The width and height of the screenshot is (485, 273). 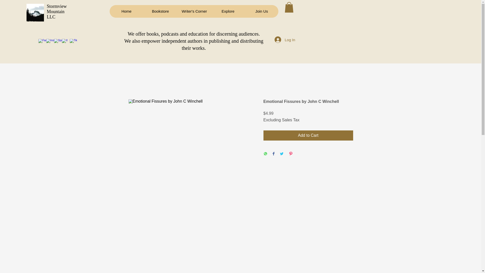 I want to click on Stormview Mountain, so click(x=57, y=9).